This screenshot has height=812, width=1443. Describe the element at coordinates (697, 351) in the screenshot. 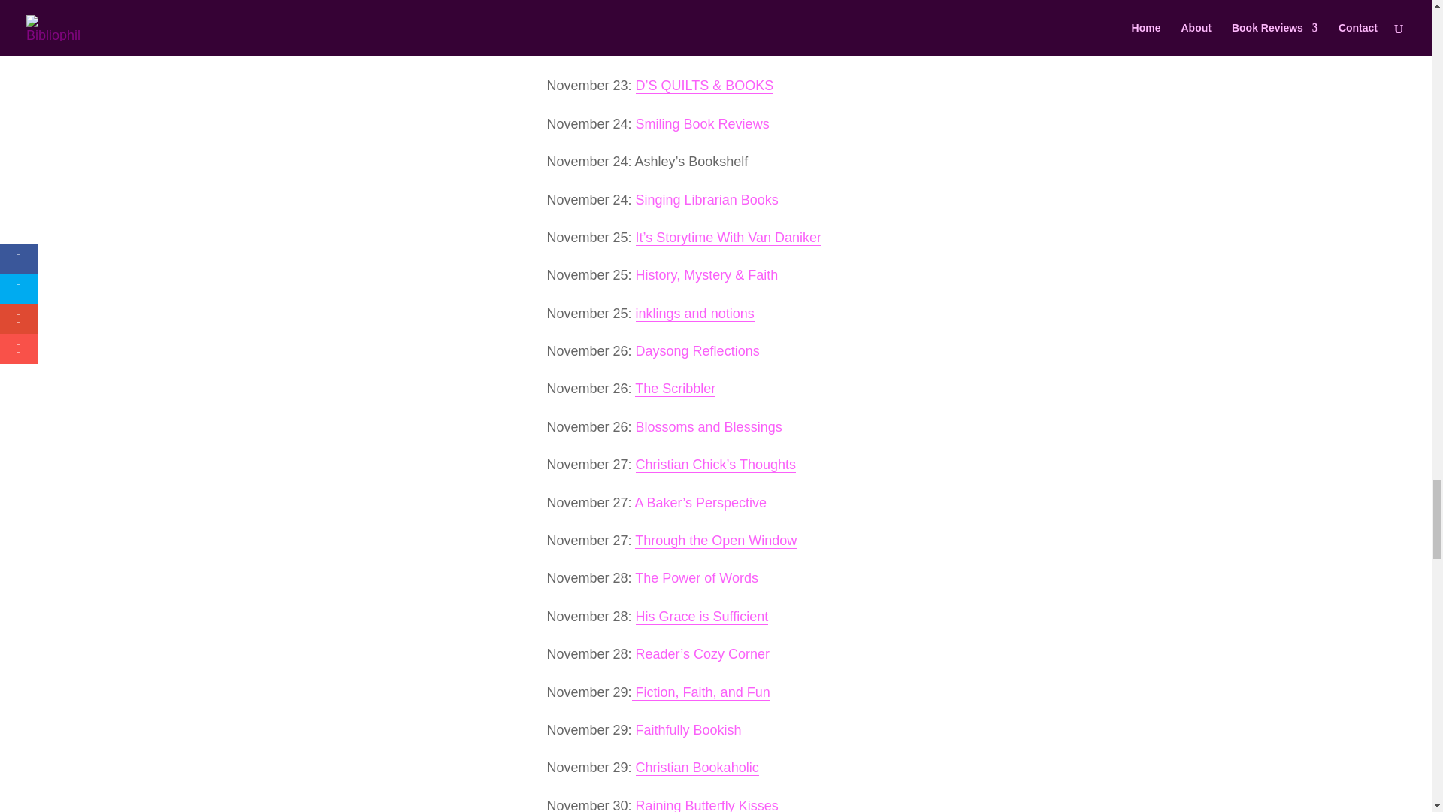

I see `Daysong Reflections` at that location.